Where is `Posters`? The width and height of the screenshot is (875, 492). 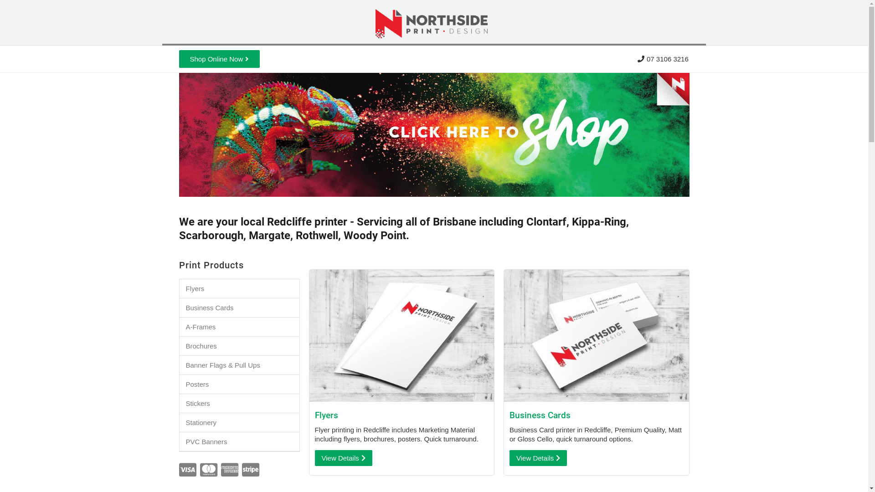 Posters is located at coordinates (240, 384).